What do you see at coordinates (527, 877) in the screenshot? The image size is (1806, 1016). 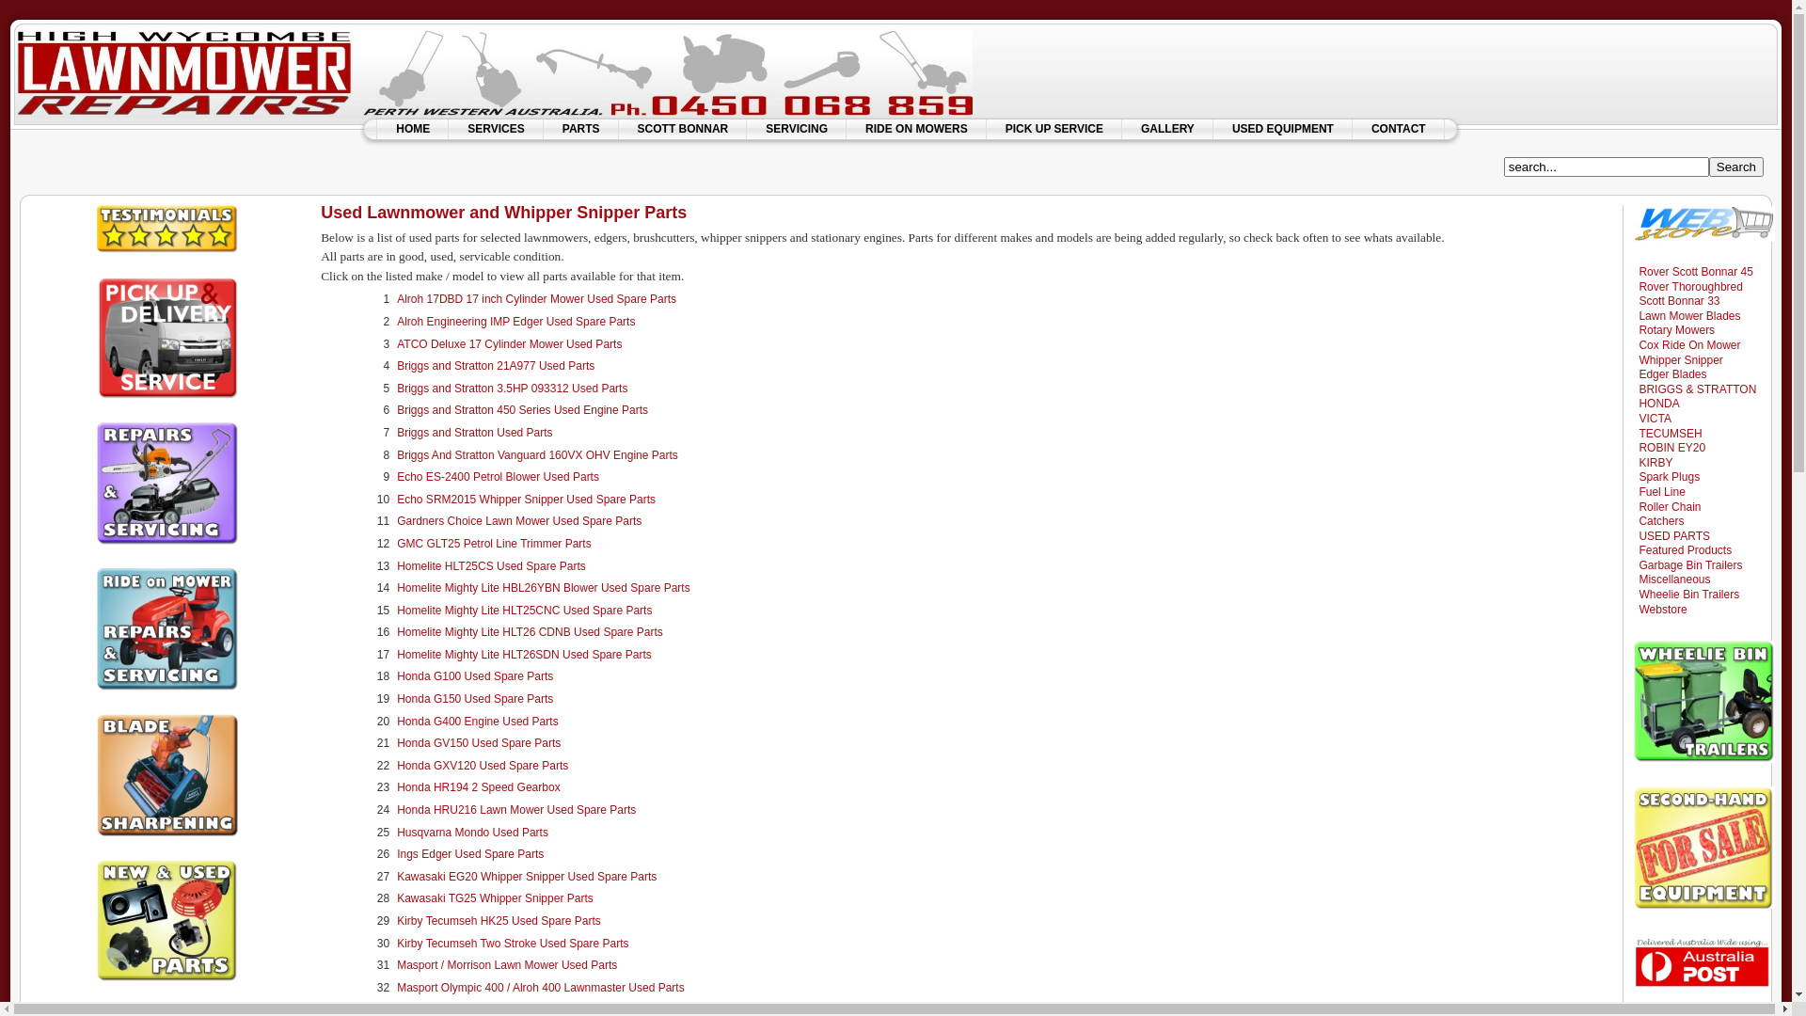 I see `Kawasaki EG20 Whipper Snipper Used Spare Parts` at bounding box center [527, 877].